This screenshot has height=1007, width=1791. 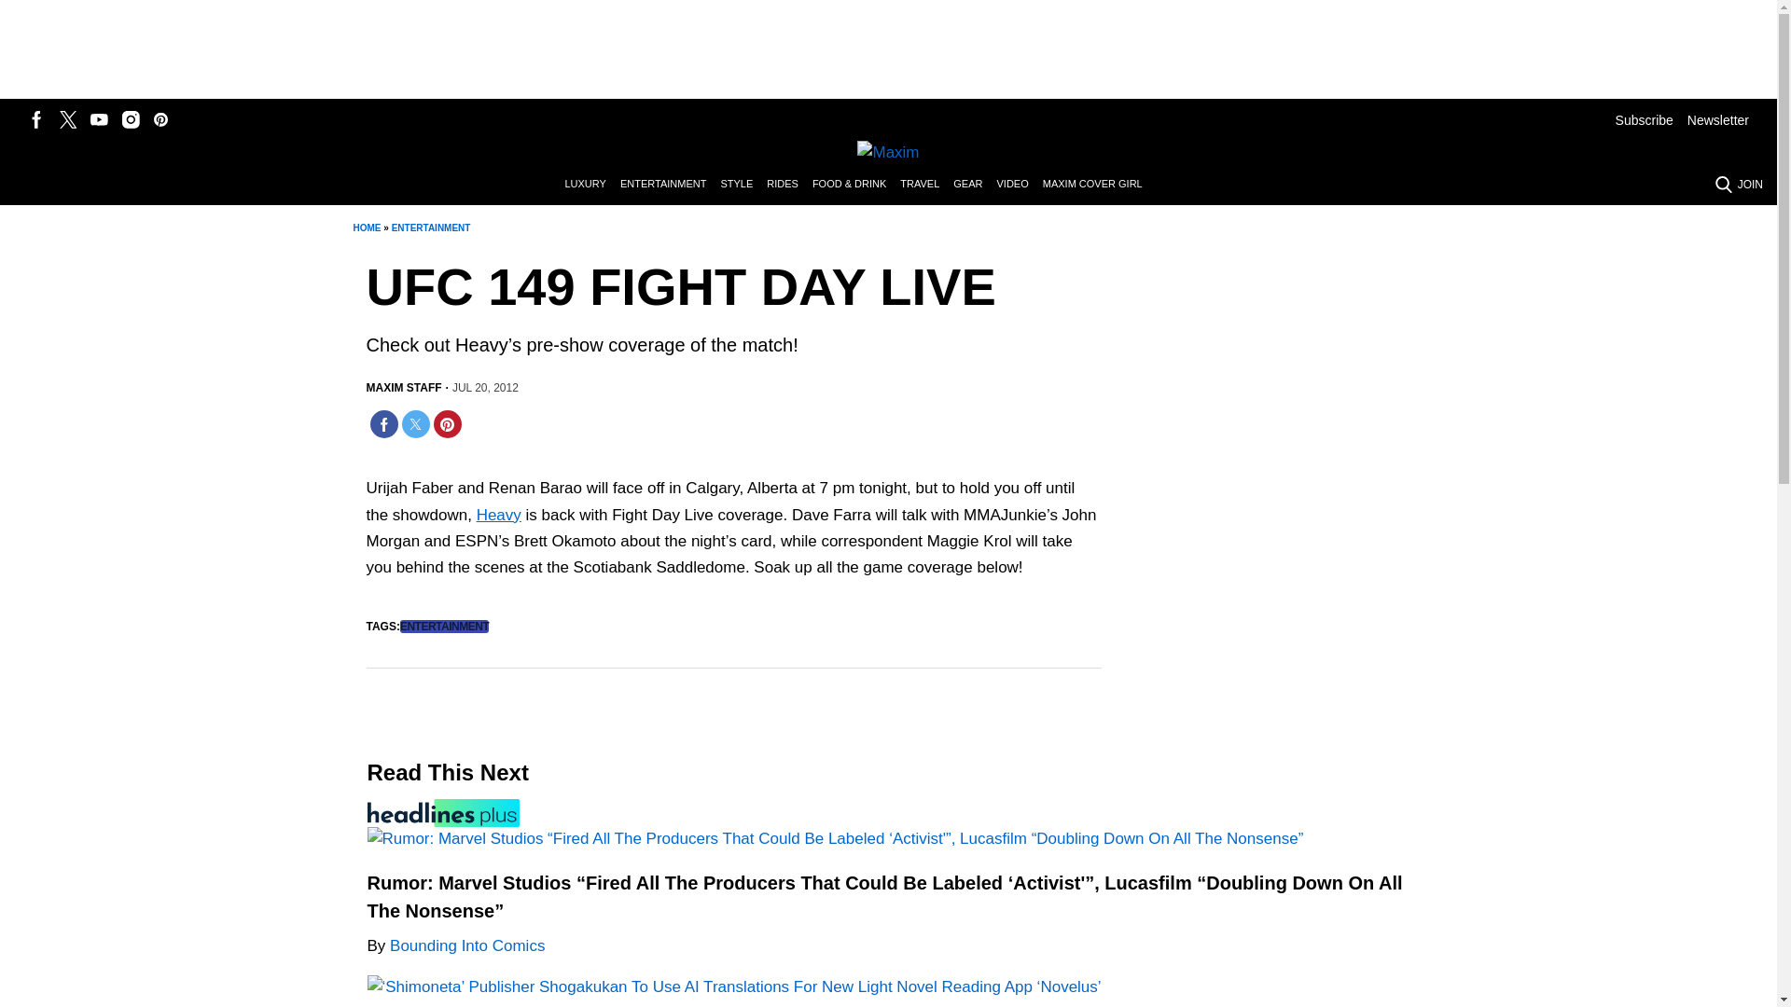 What do you see at coordinates (366, 228) in the screenshot?
I see `HOME` at bounding box center [366, 228].